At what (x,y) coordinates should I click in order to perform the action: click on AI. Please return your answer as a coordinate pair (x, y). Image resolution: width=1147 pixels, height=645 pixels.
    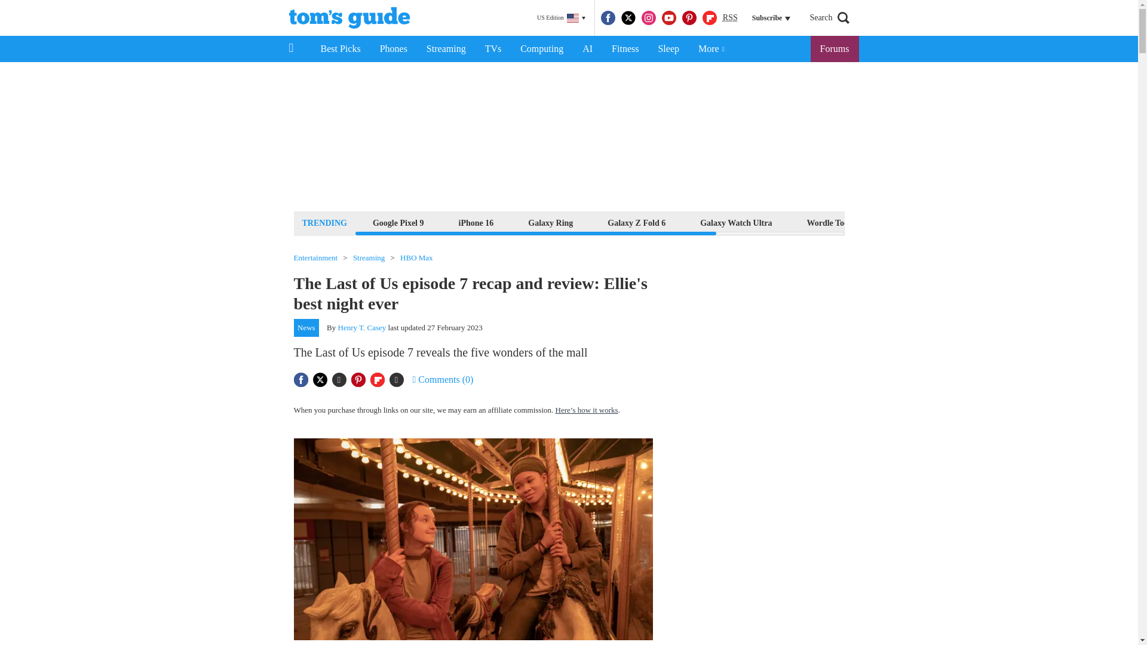
    Looking at the image, I should click on (587, 49).